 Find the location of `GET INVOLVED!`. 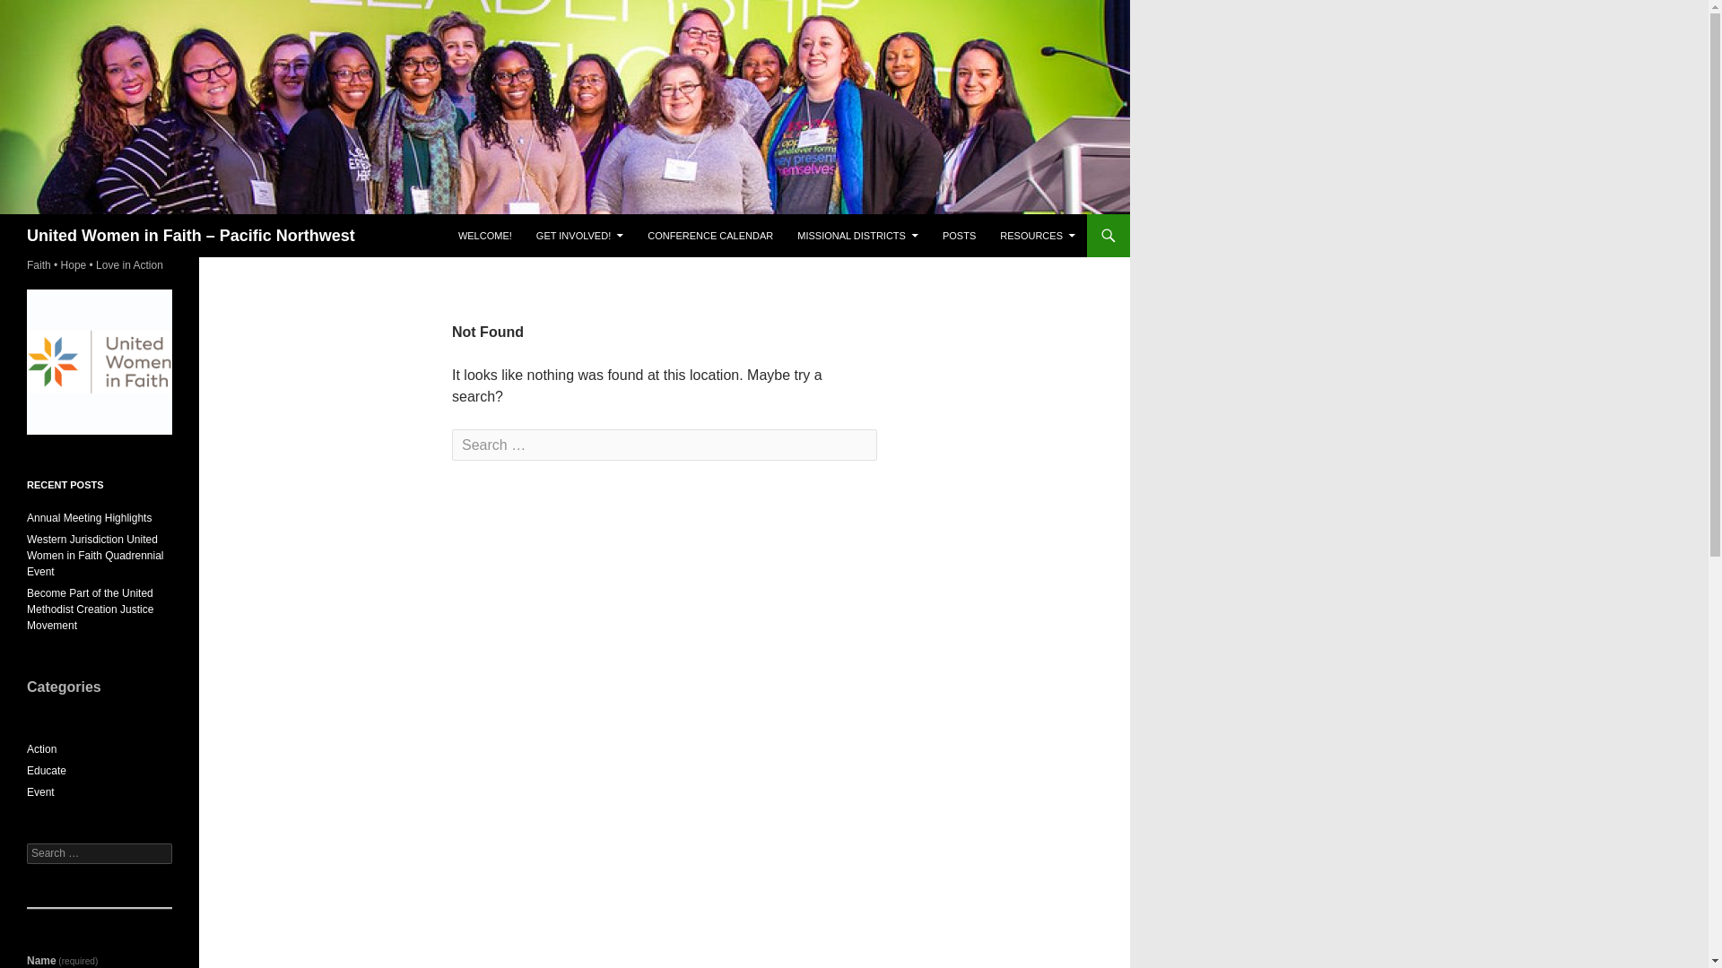

GET INVOLVED! is located at coordinates (579, 235).